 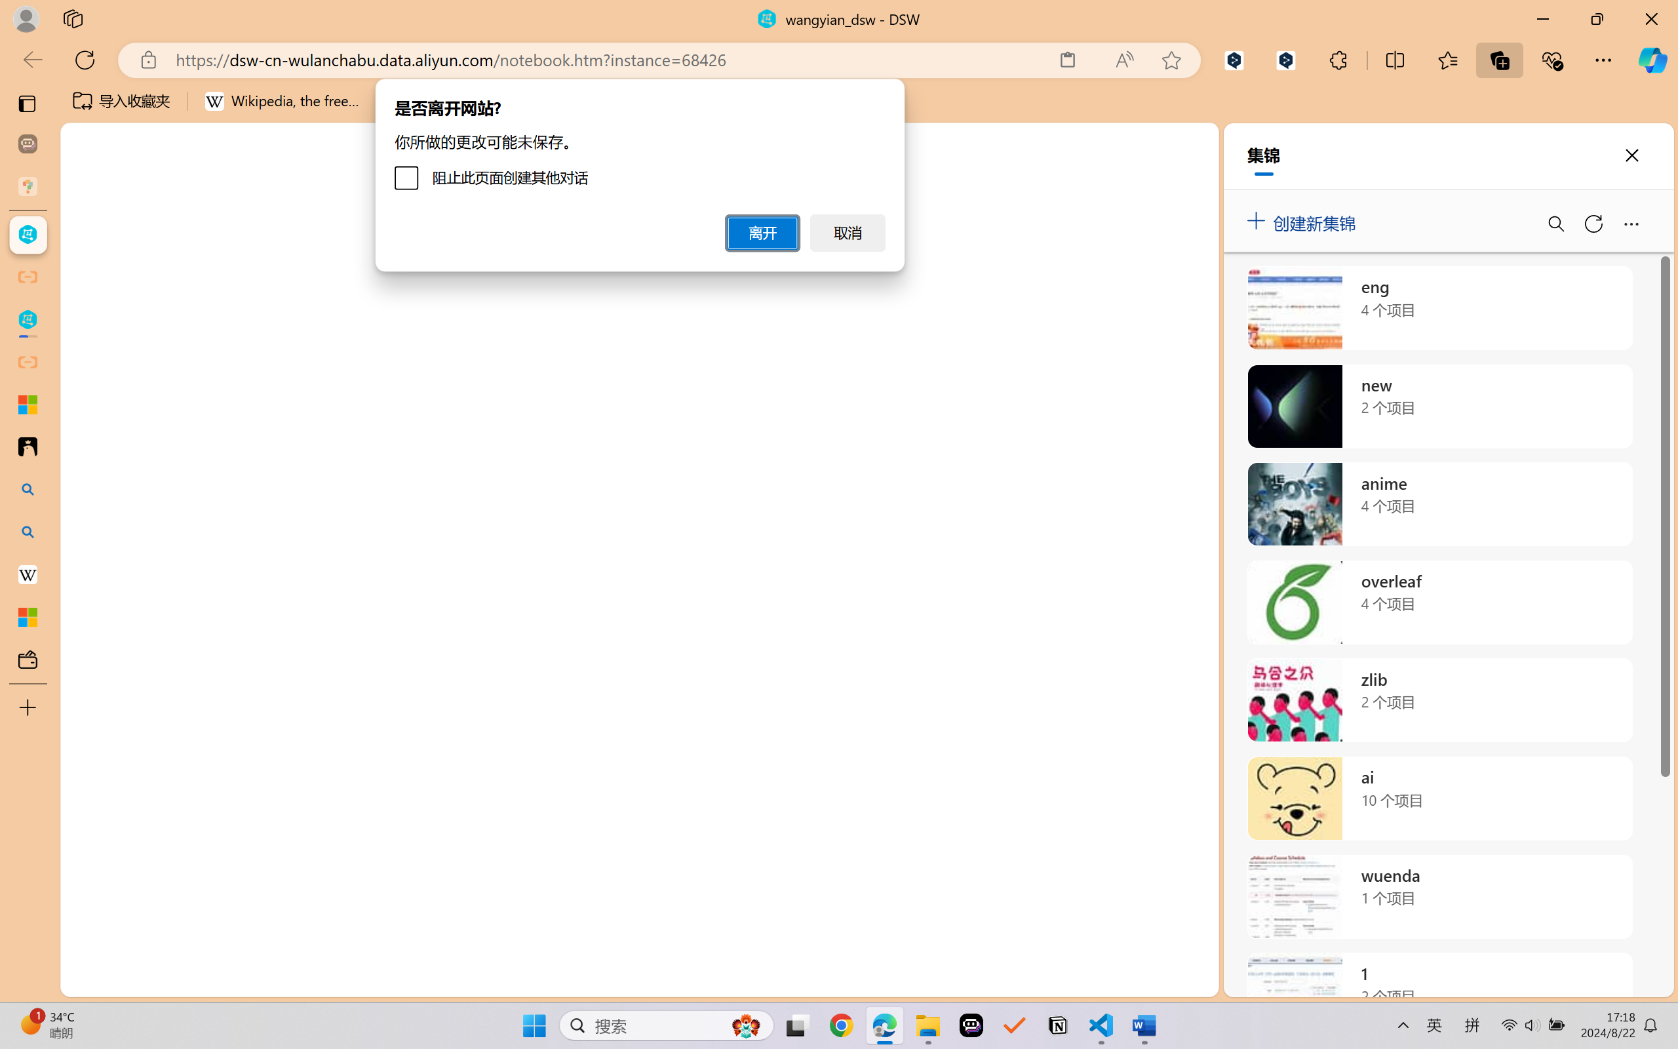 What do you see at coordinates (1645, 683) in the screenshot?
I see `Close Panel` at bounding box center [1645, 683].